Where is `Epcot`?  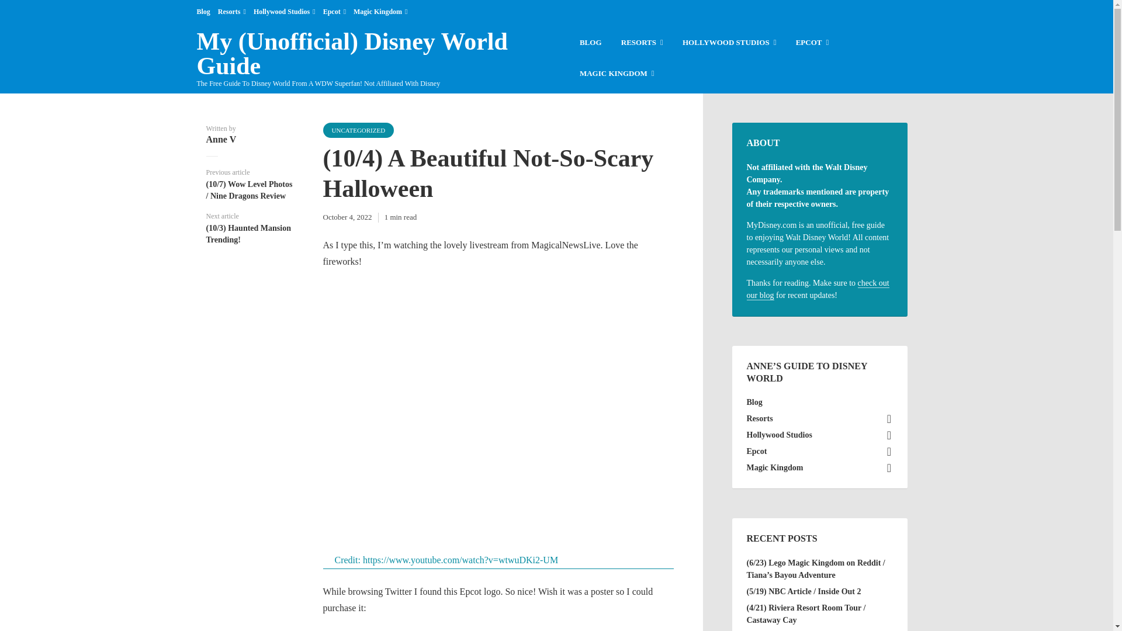
Epcot is located at coordinates (334, 12).